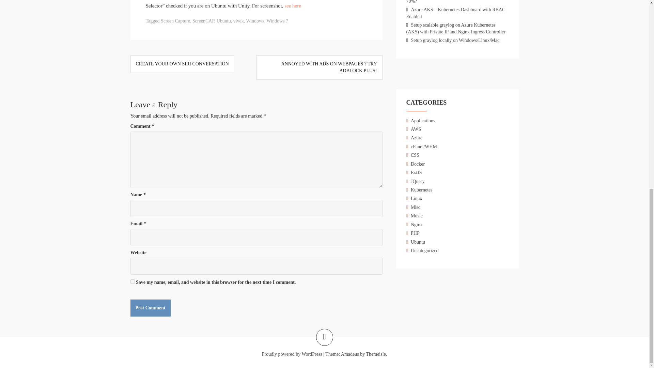 This screenshot has height=368, width=654. I want to click on AWS, so click(416, 129).